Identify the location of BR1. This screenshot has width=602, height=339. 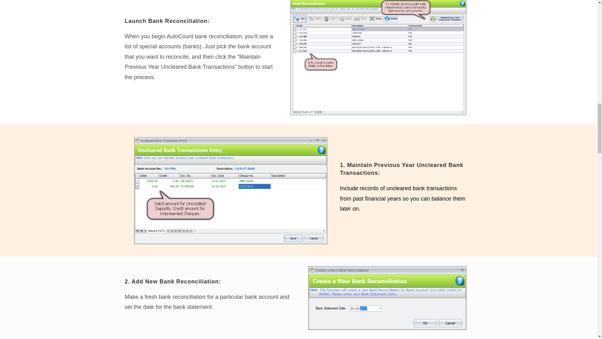
(378, 58).